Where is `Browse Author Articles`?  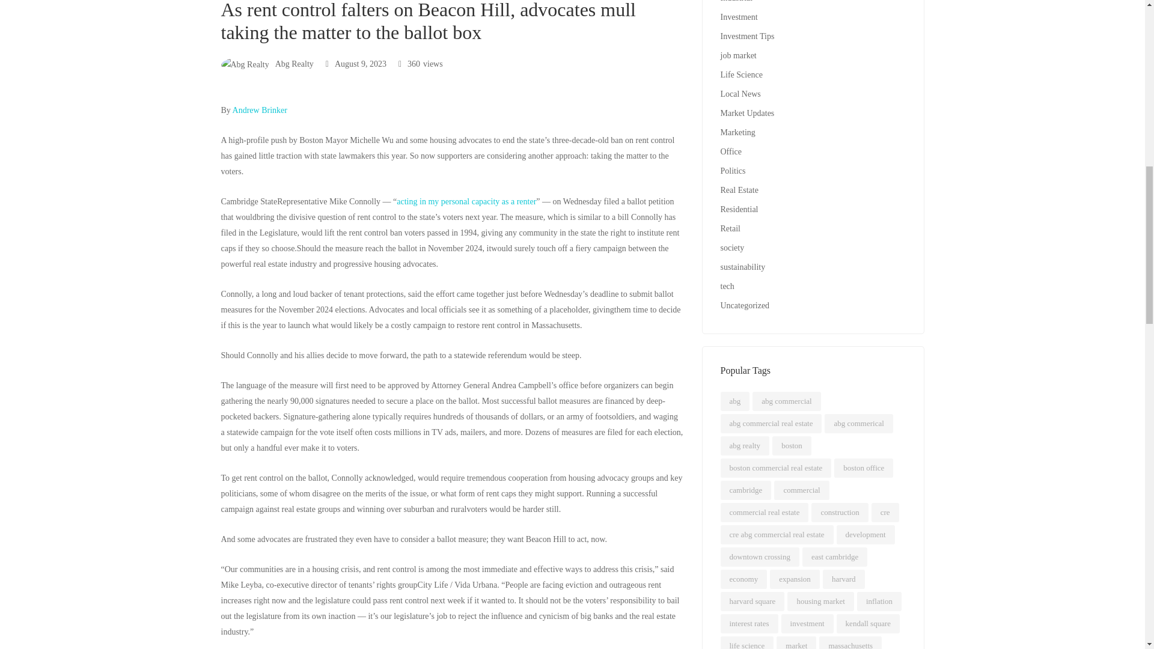
Browse Author Articles is located at coordinates (267, 64).